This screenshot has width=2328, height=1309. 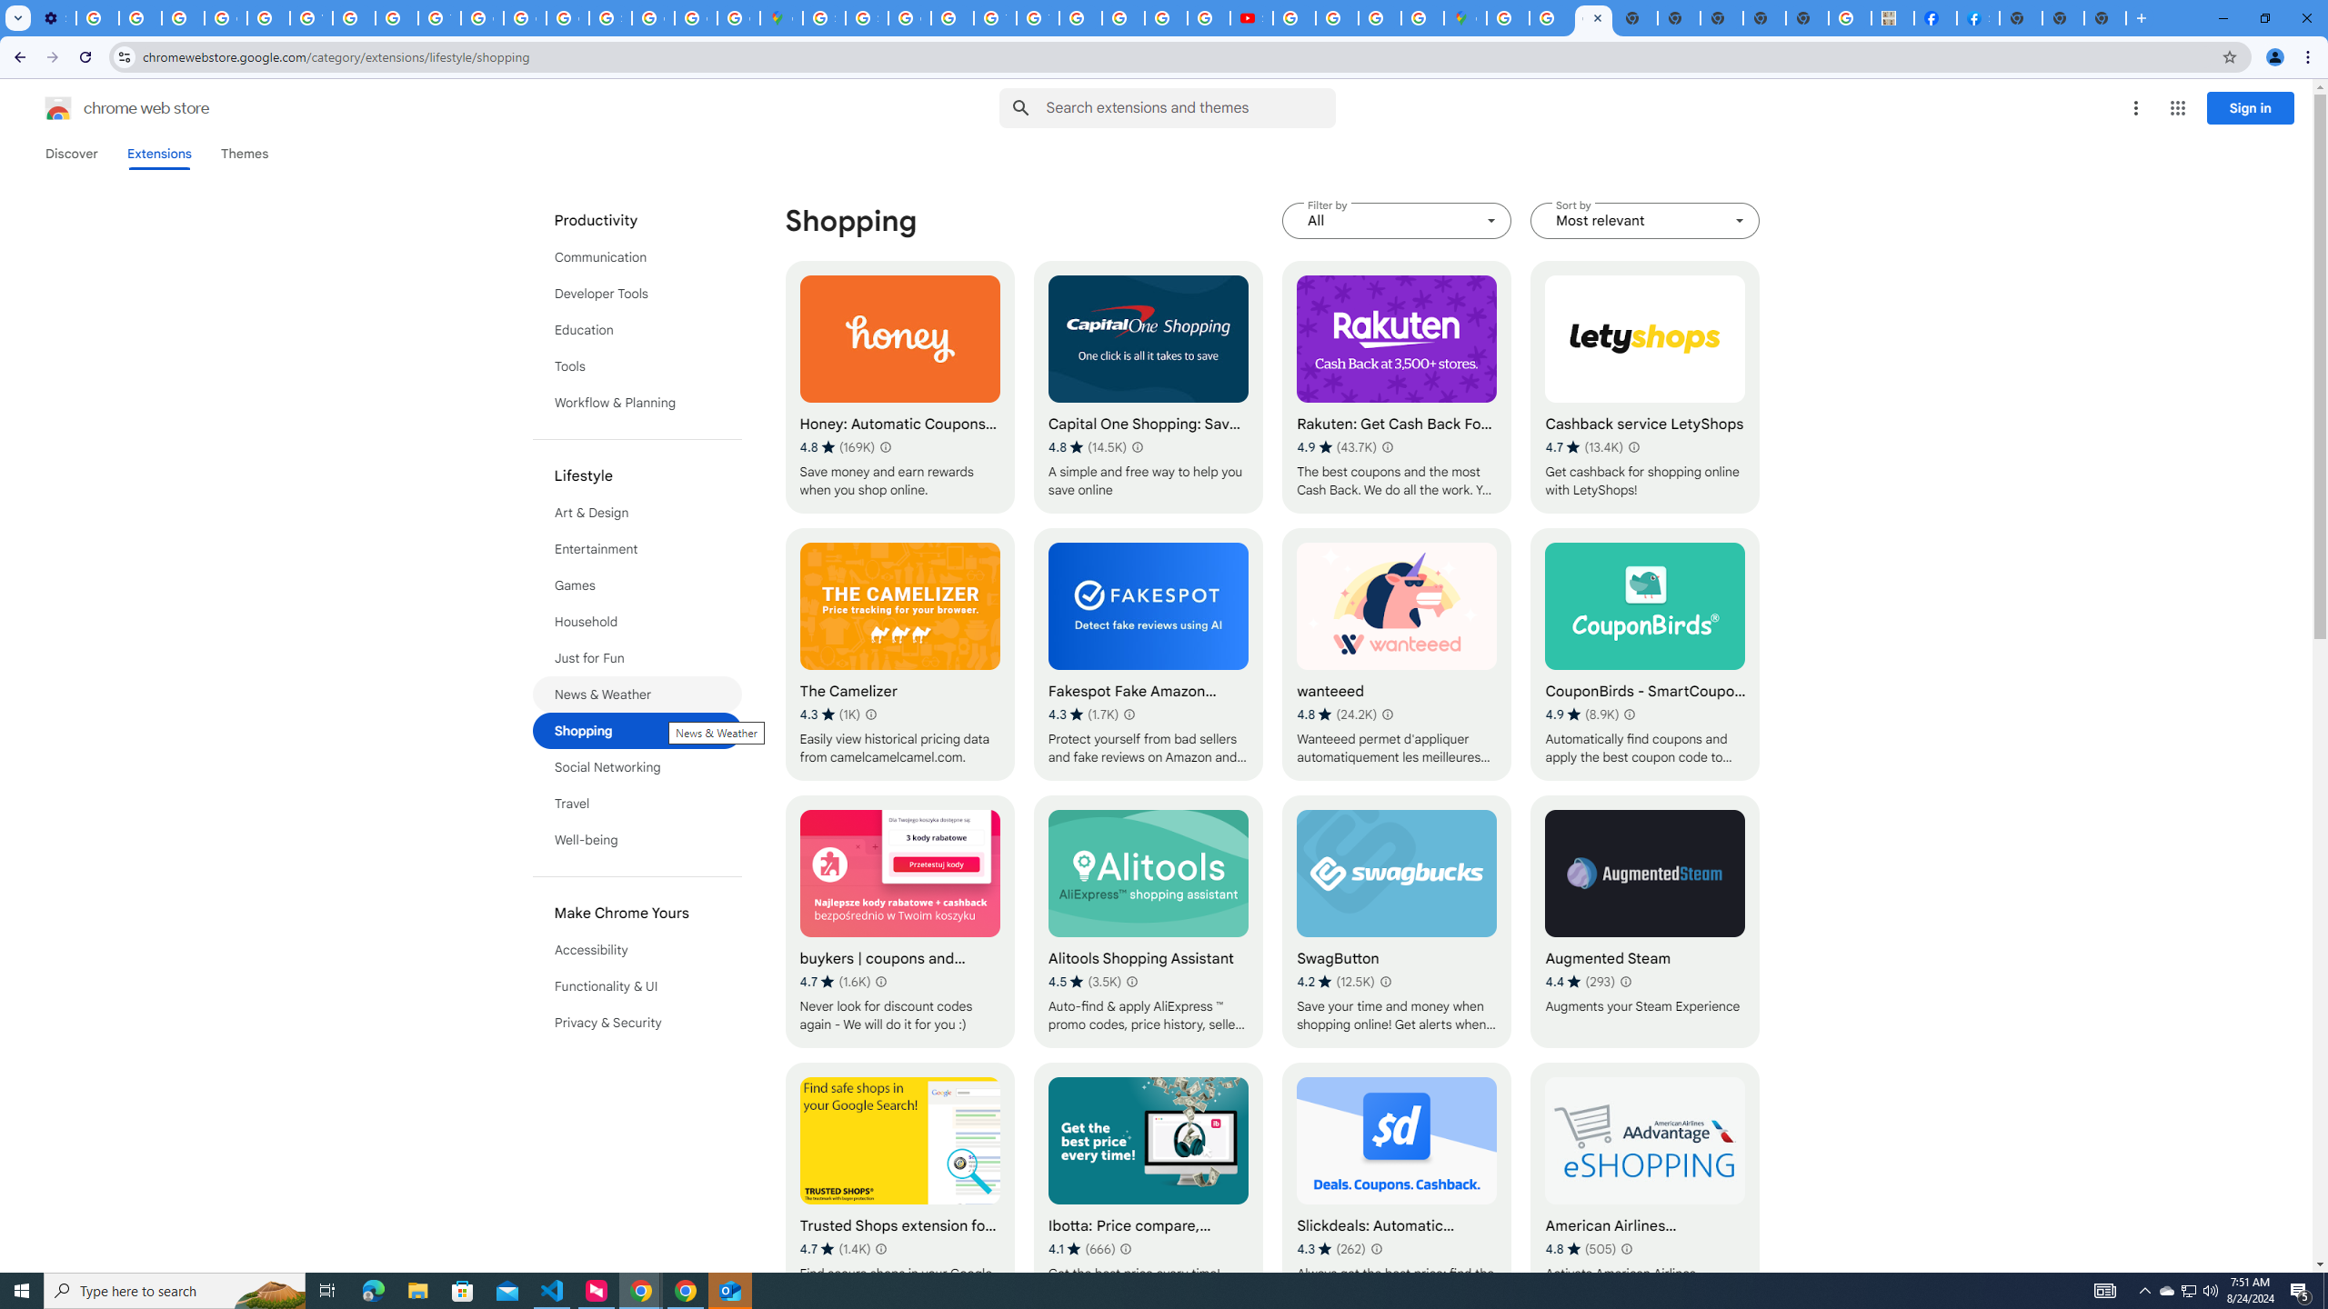 I want to click on New Tab, so click(x=2105, y=18).